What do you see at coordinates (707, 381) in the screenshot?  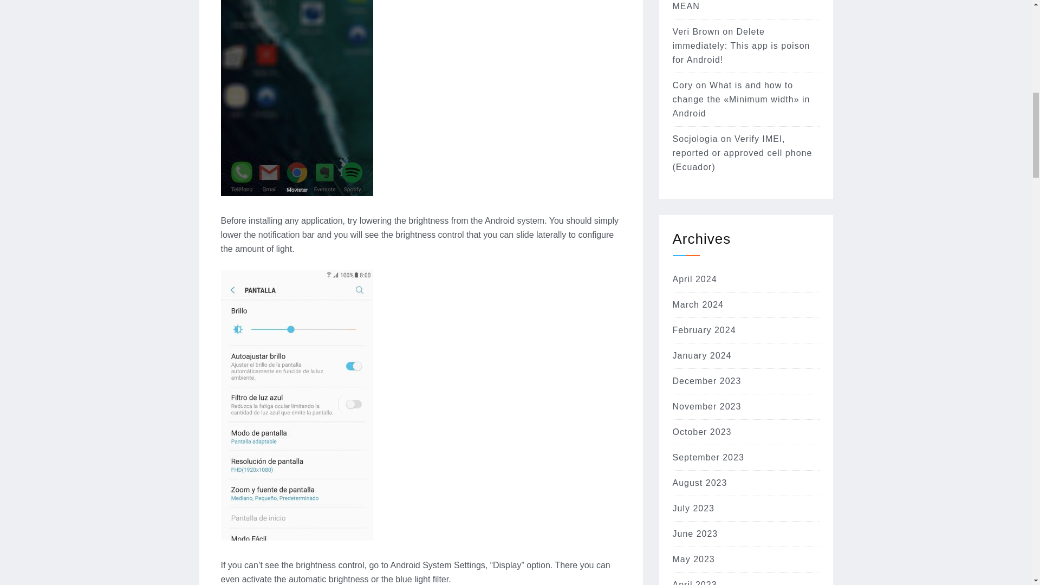 I see `December 2023` at bounding box center [707, 381].